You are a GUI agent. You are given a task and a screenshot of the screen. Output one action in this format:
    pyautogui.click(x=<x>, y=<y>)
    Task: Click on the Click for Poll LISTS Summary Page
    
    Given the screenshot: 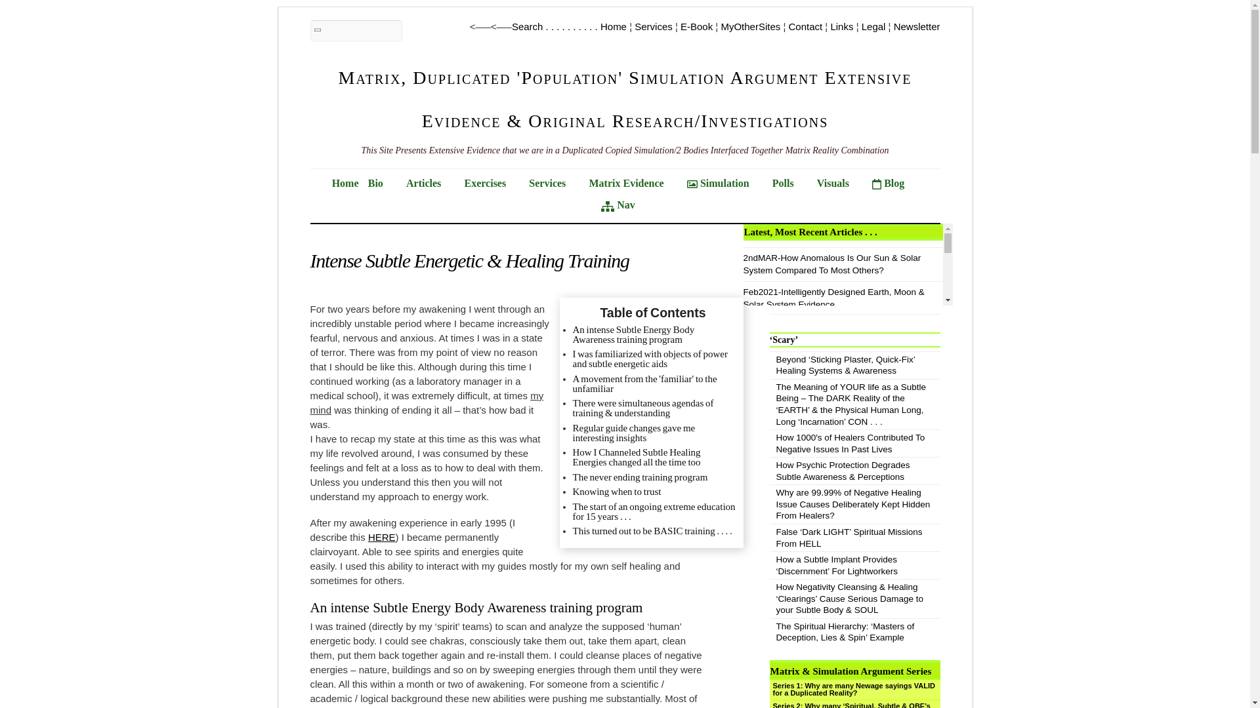 What is the action you would take?
    pyautogui.click(x=790, y=182)
    